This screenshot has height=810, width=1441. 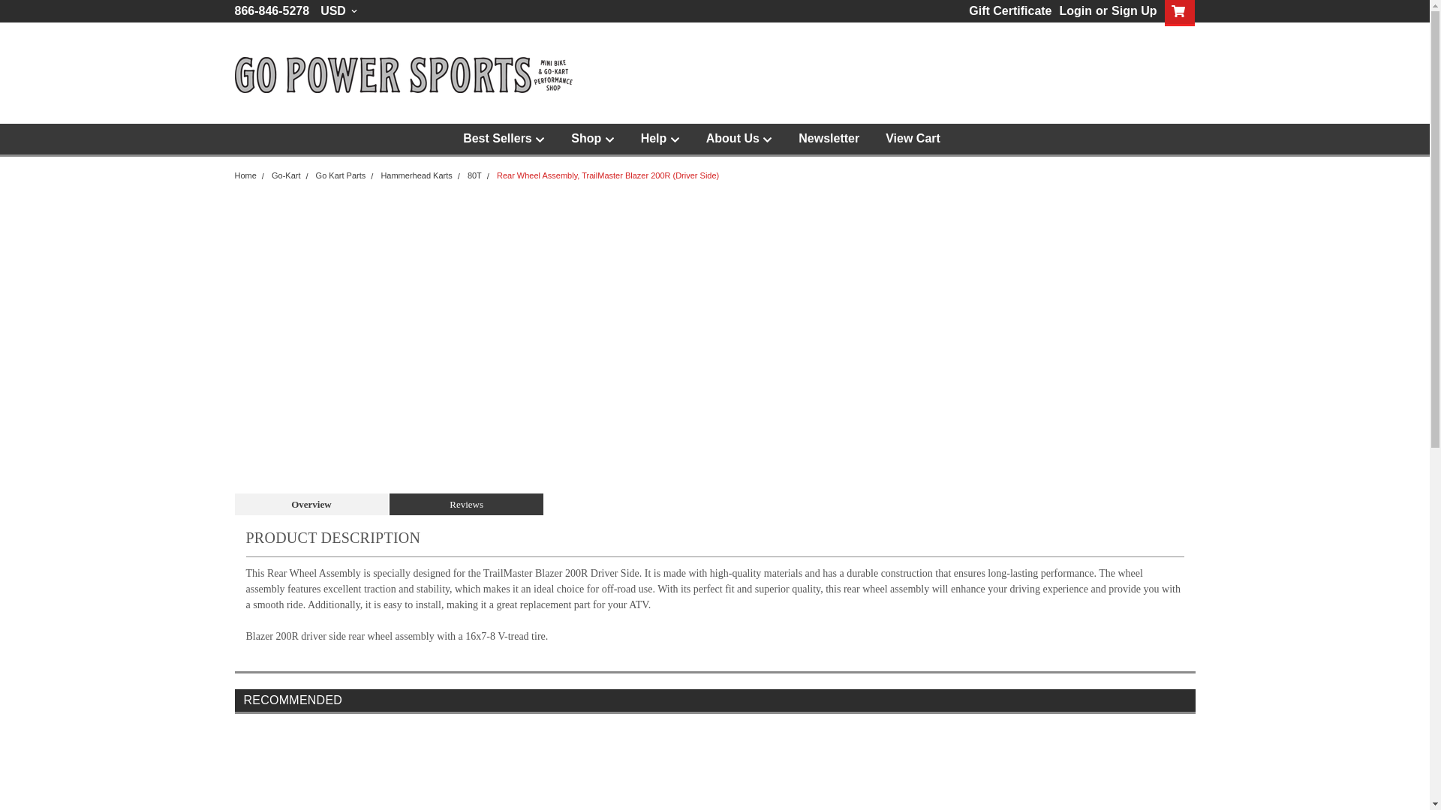 What do you see at coordinates (1132, 11) in the screenshot?
I see `Sign Up` at bounding box center [1132, 11].